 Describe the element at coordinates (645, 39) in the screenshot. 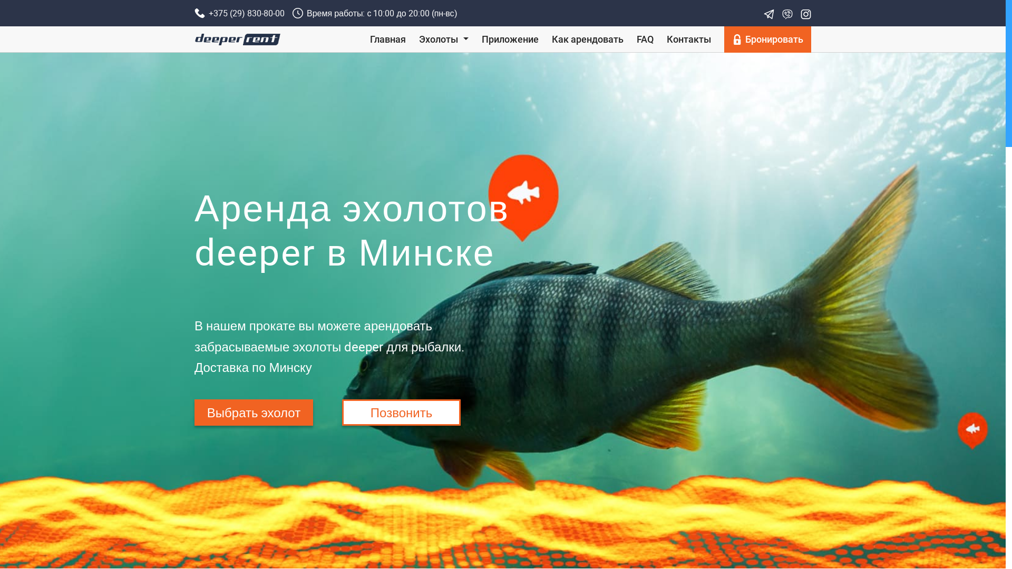

I see `FAQ` at that location.